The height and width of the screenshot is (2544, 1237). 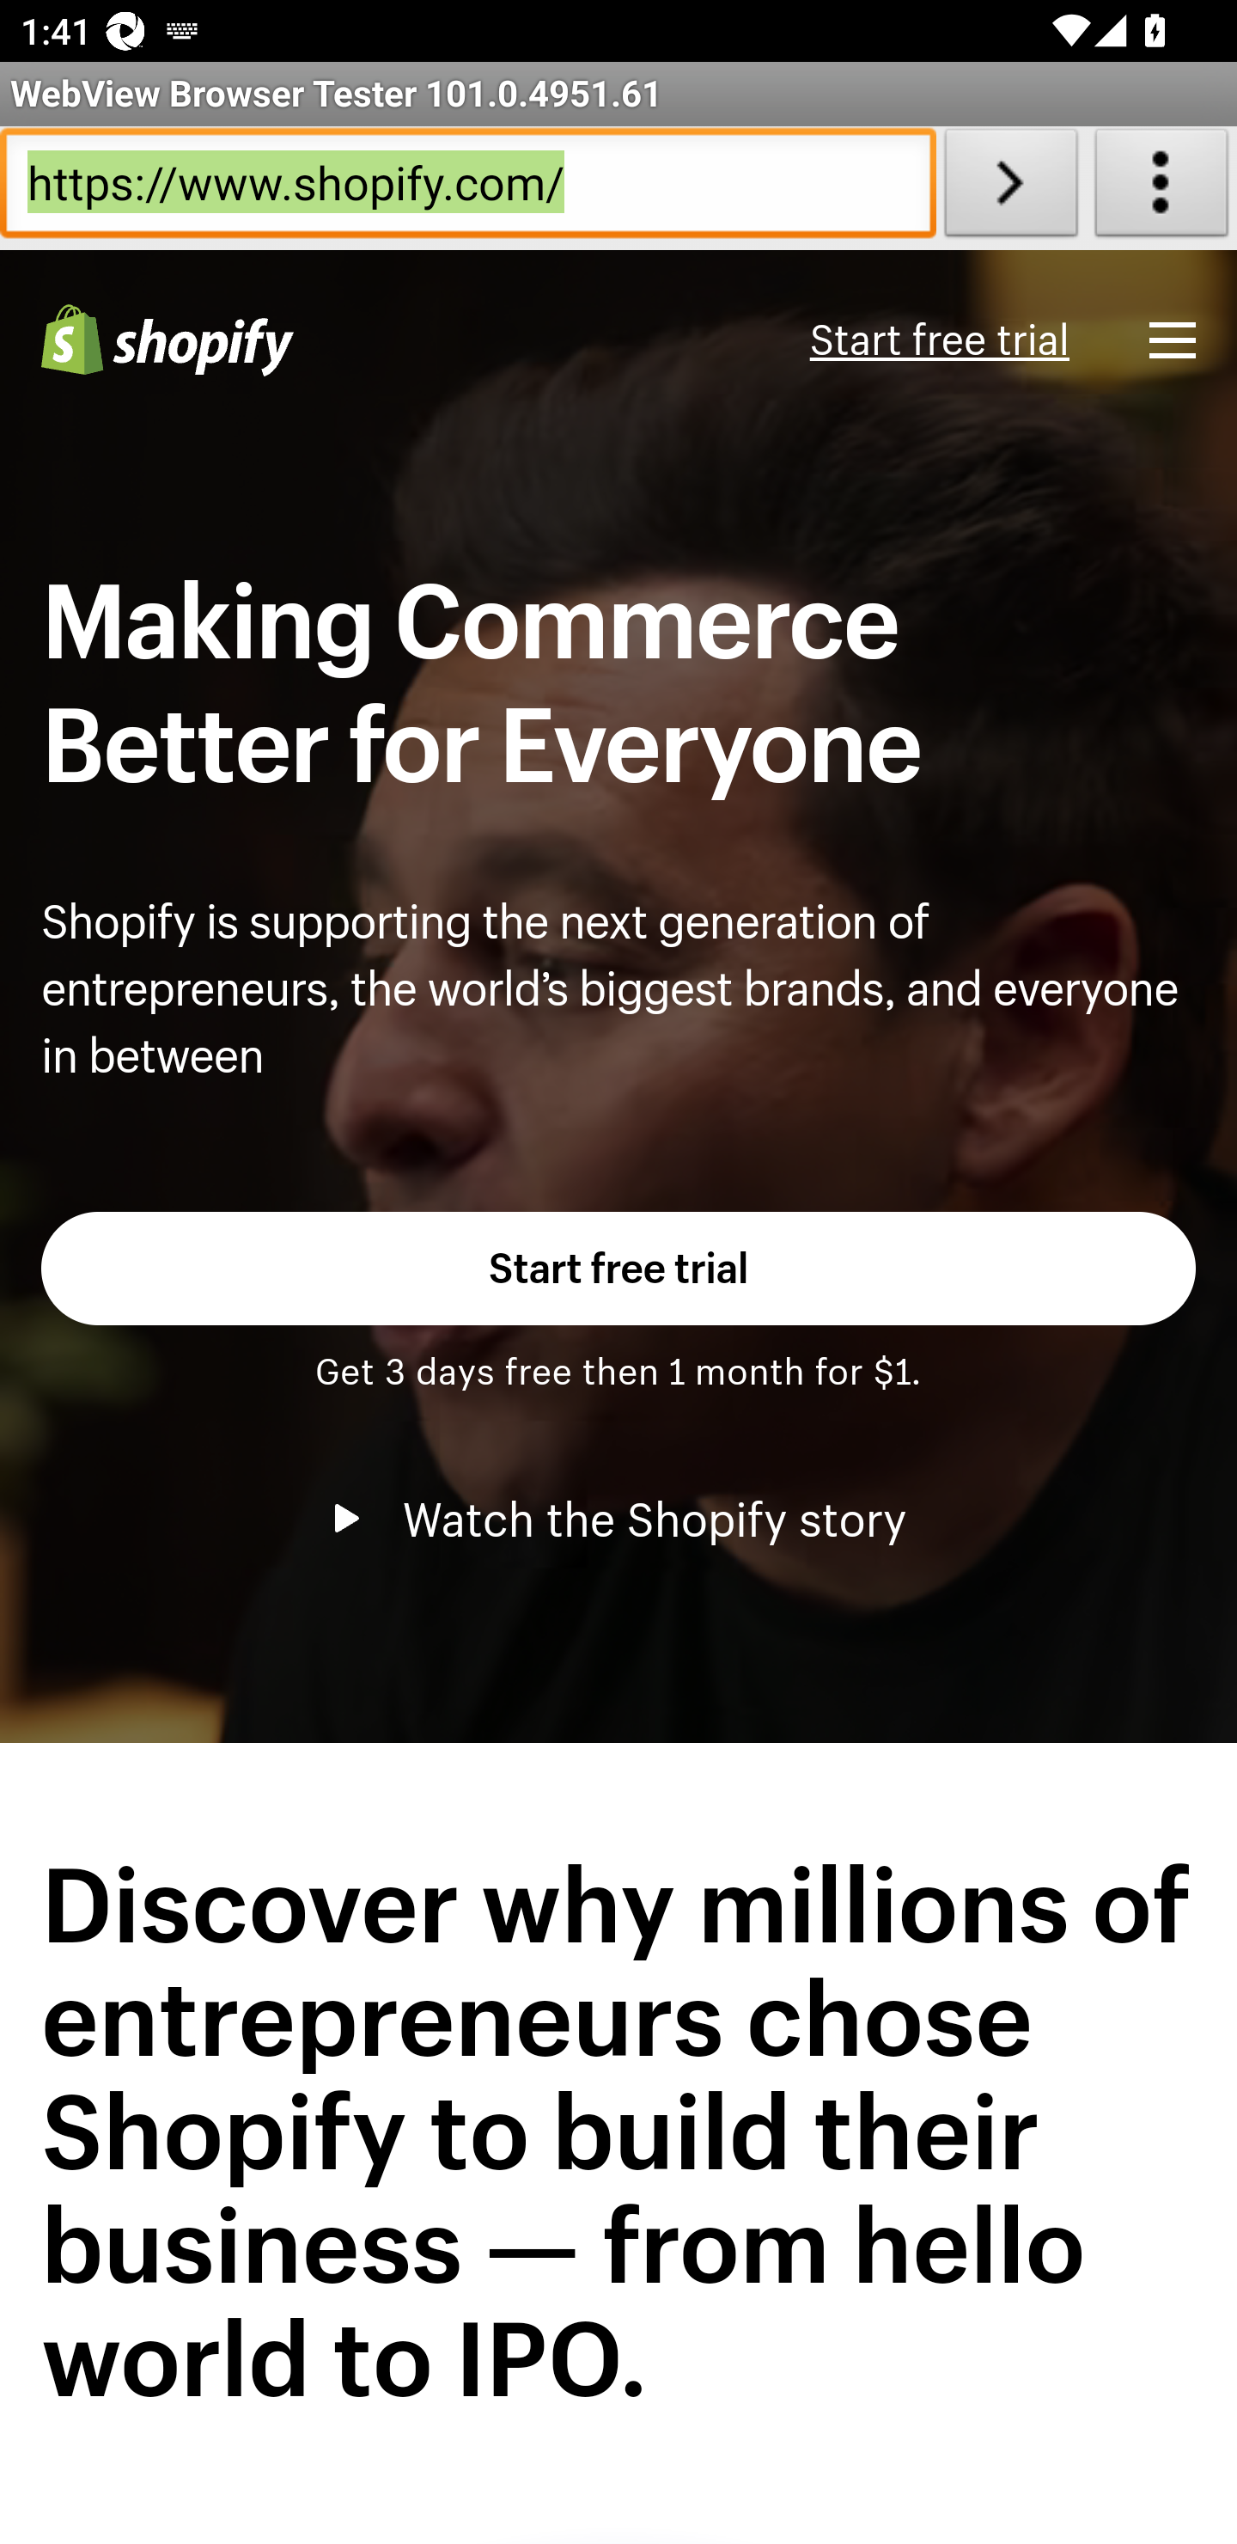 I want to click on Start free trial, so click(x=618, y=1268).